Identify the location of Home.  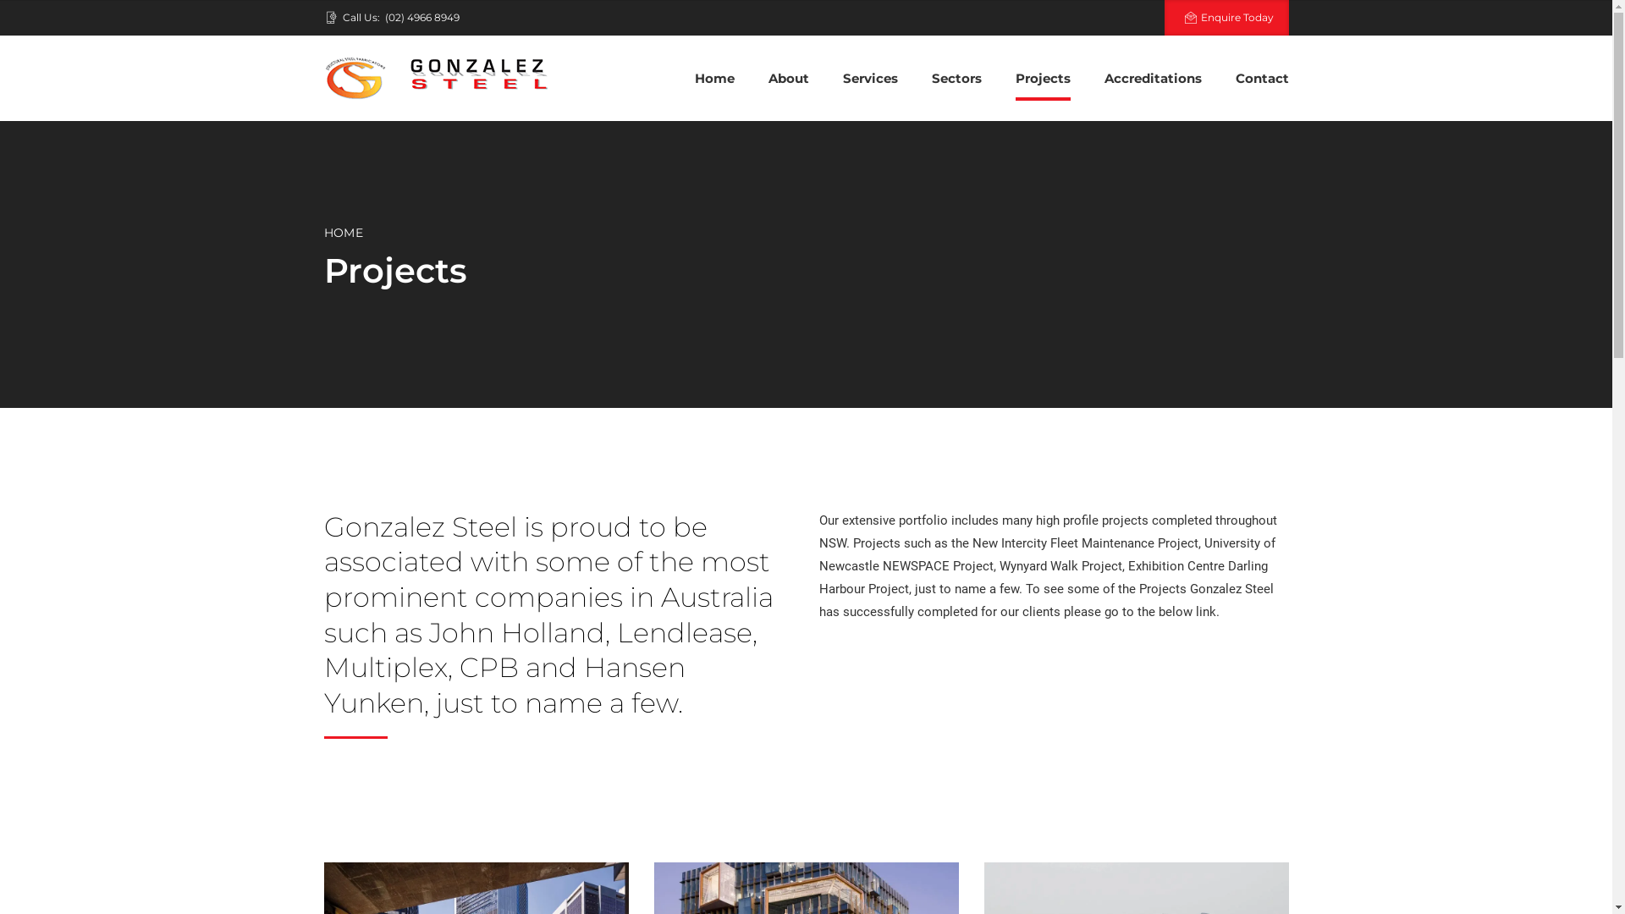
(714, 79).